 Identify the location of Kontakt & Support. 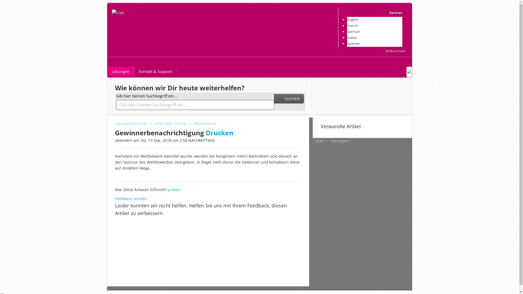
(155, 71).